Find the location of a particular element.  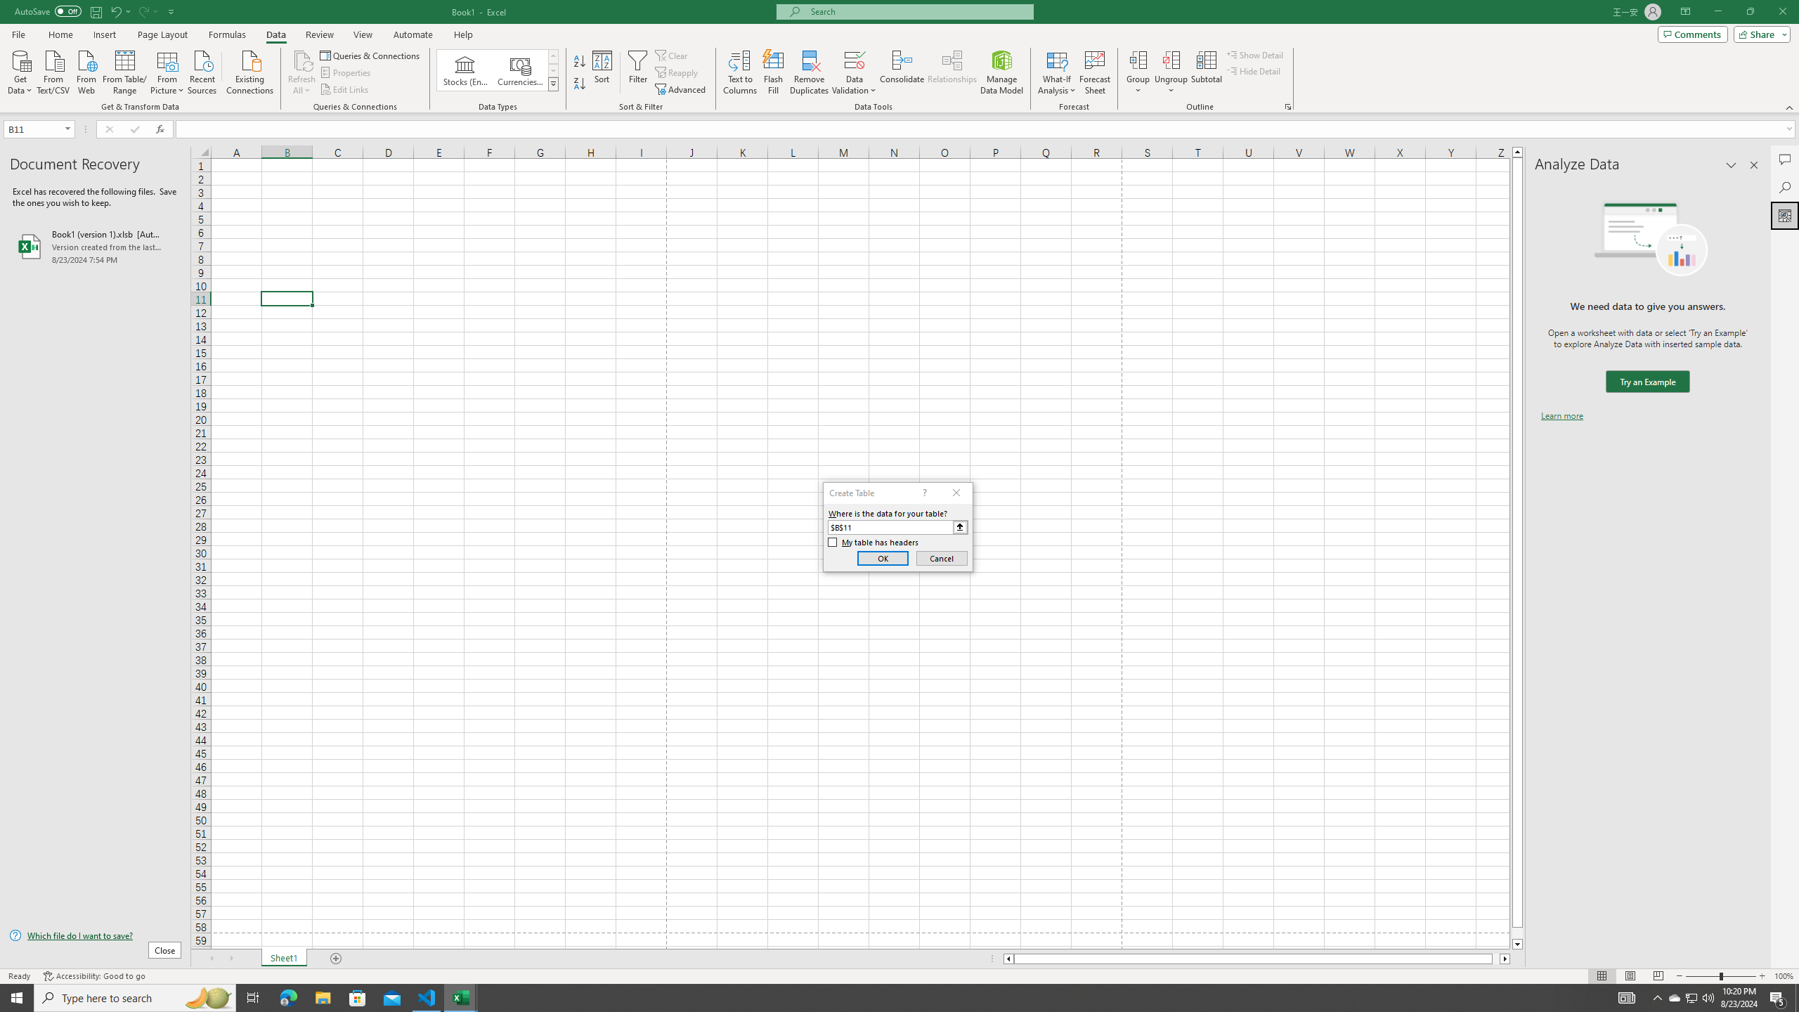

File Tab is located at coordinates (18, 34).